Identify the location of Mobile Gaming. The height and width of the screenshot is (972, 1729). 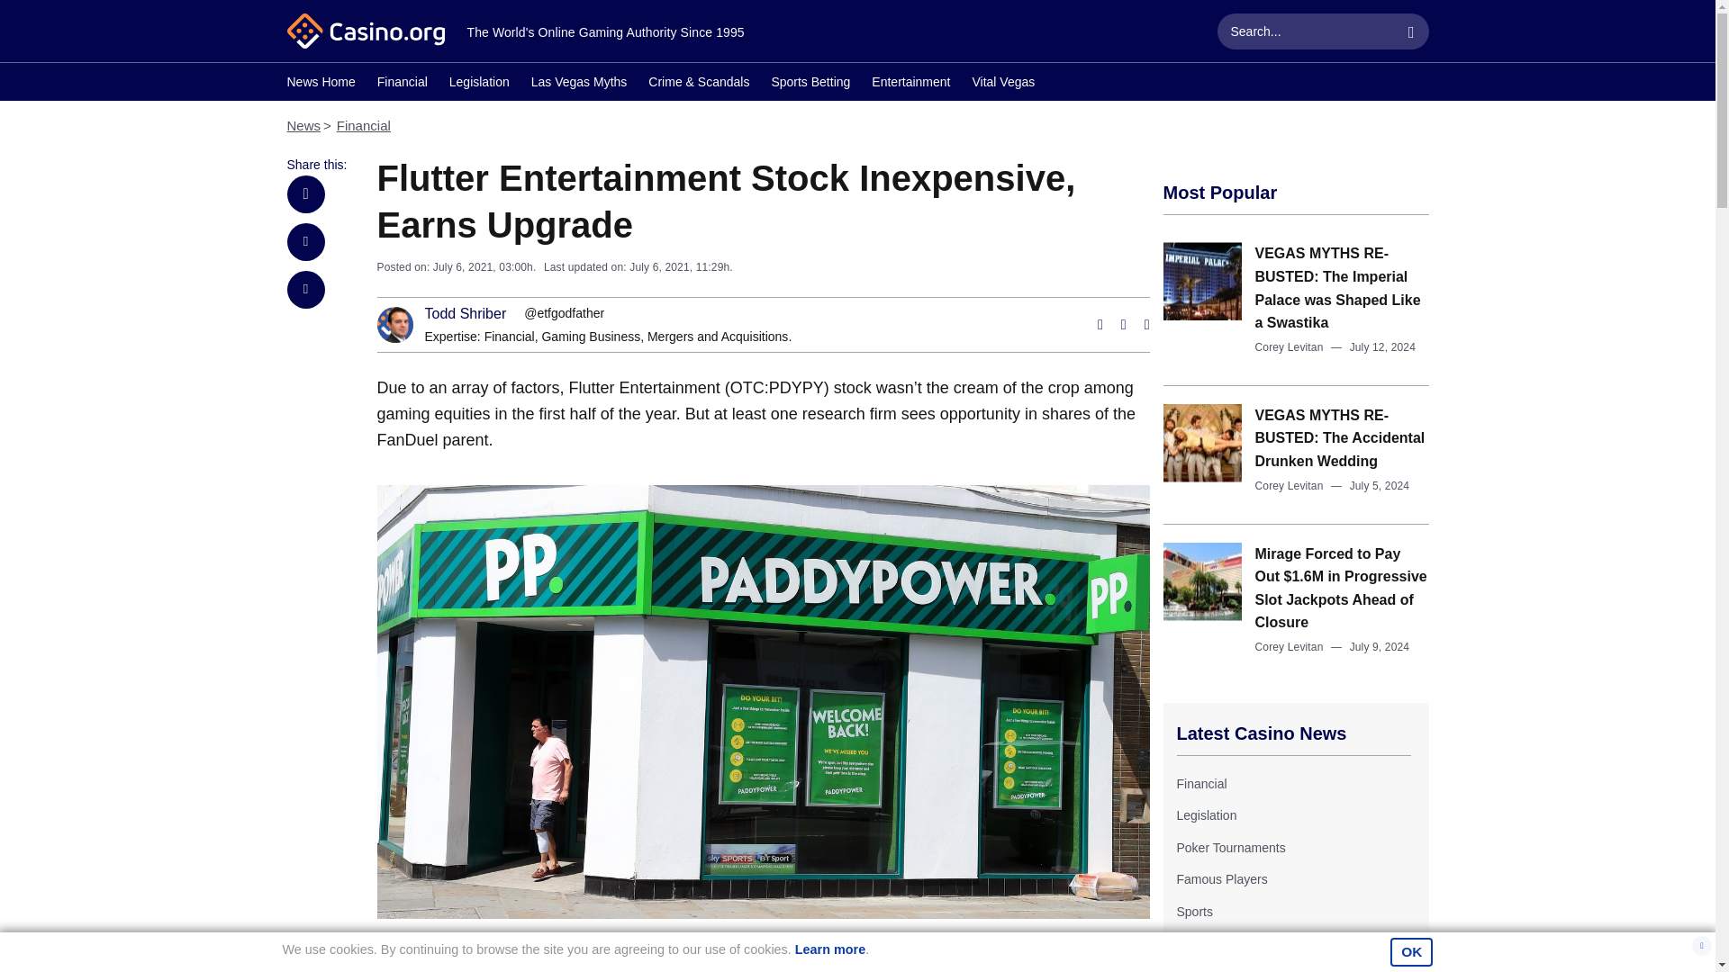
(1218, 943).